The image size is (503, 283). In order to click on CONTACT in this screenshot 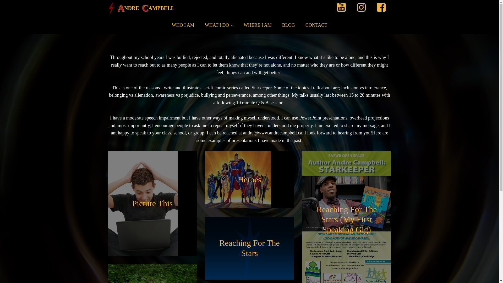, I will do `click(316, 25)`.